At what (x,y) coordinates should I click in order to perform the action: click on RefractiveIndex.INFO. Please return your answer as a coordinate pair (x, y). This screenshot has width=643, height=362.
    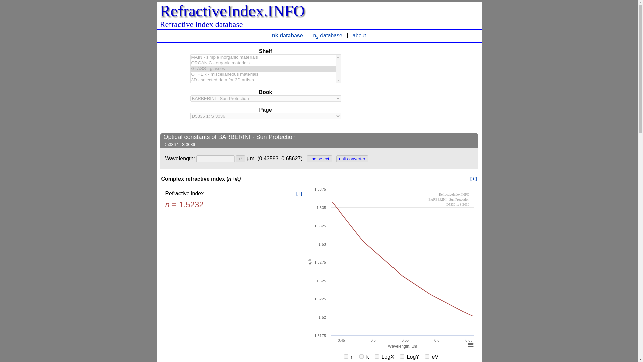
    Looking at the image, I should click on (232, 11).